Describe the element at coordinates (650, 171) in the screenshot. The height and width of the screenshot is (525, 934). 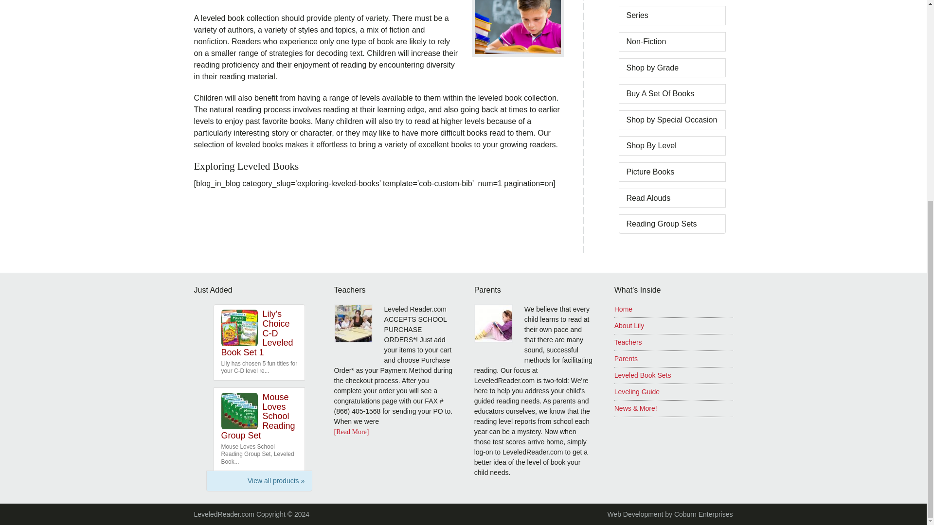
I see `Picture Books` at that location.